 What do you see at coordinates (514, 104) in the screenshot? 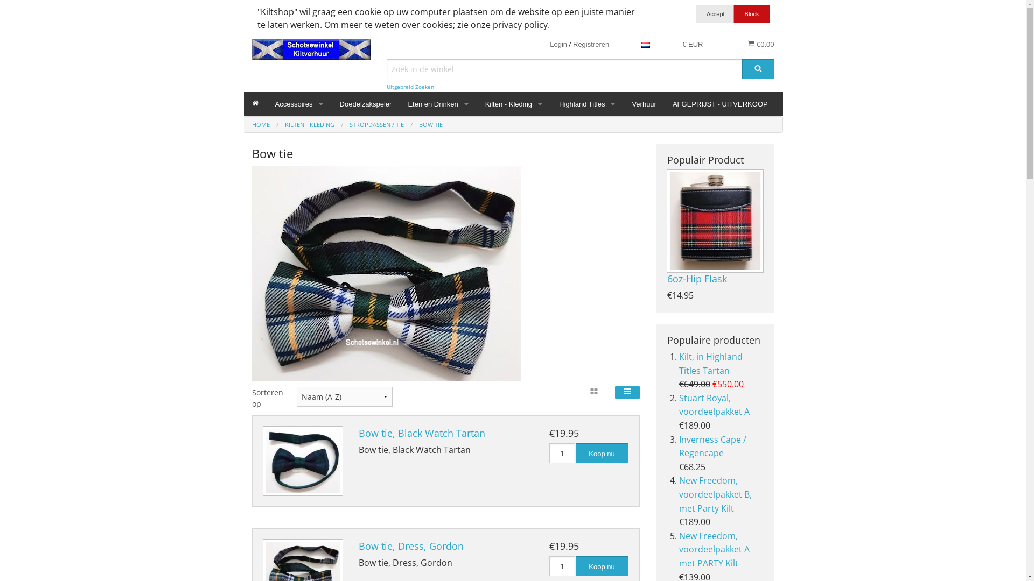
I see `Kilten - Kleding` at bounding box center [514, 104].